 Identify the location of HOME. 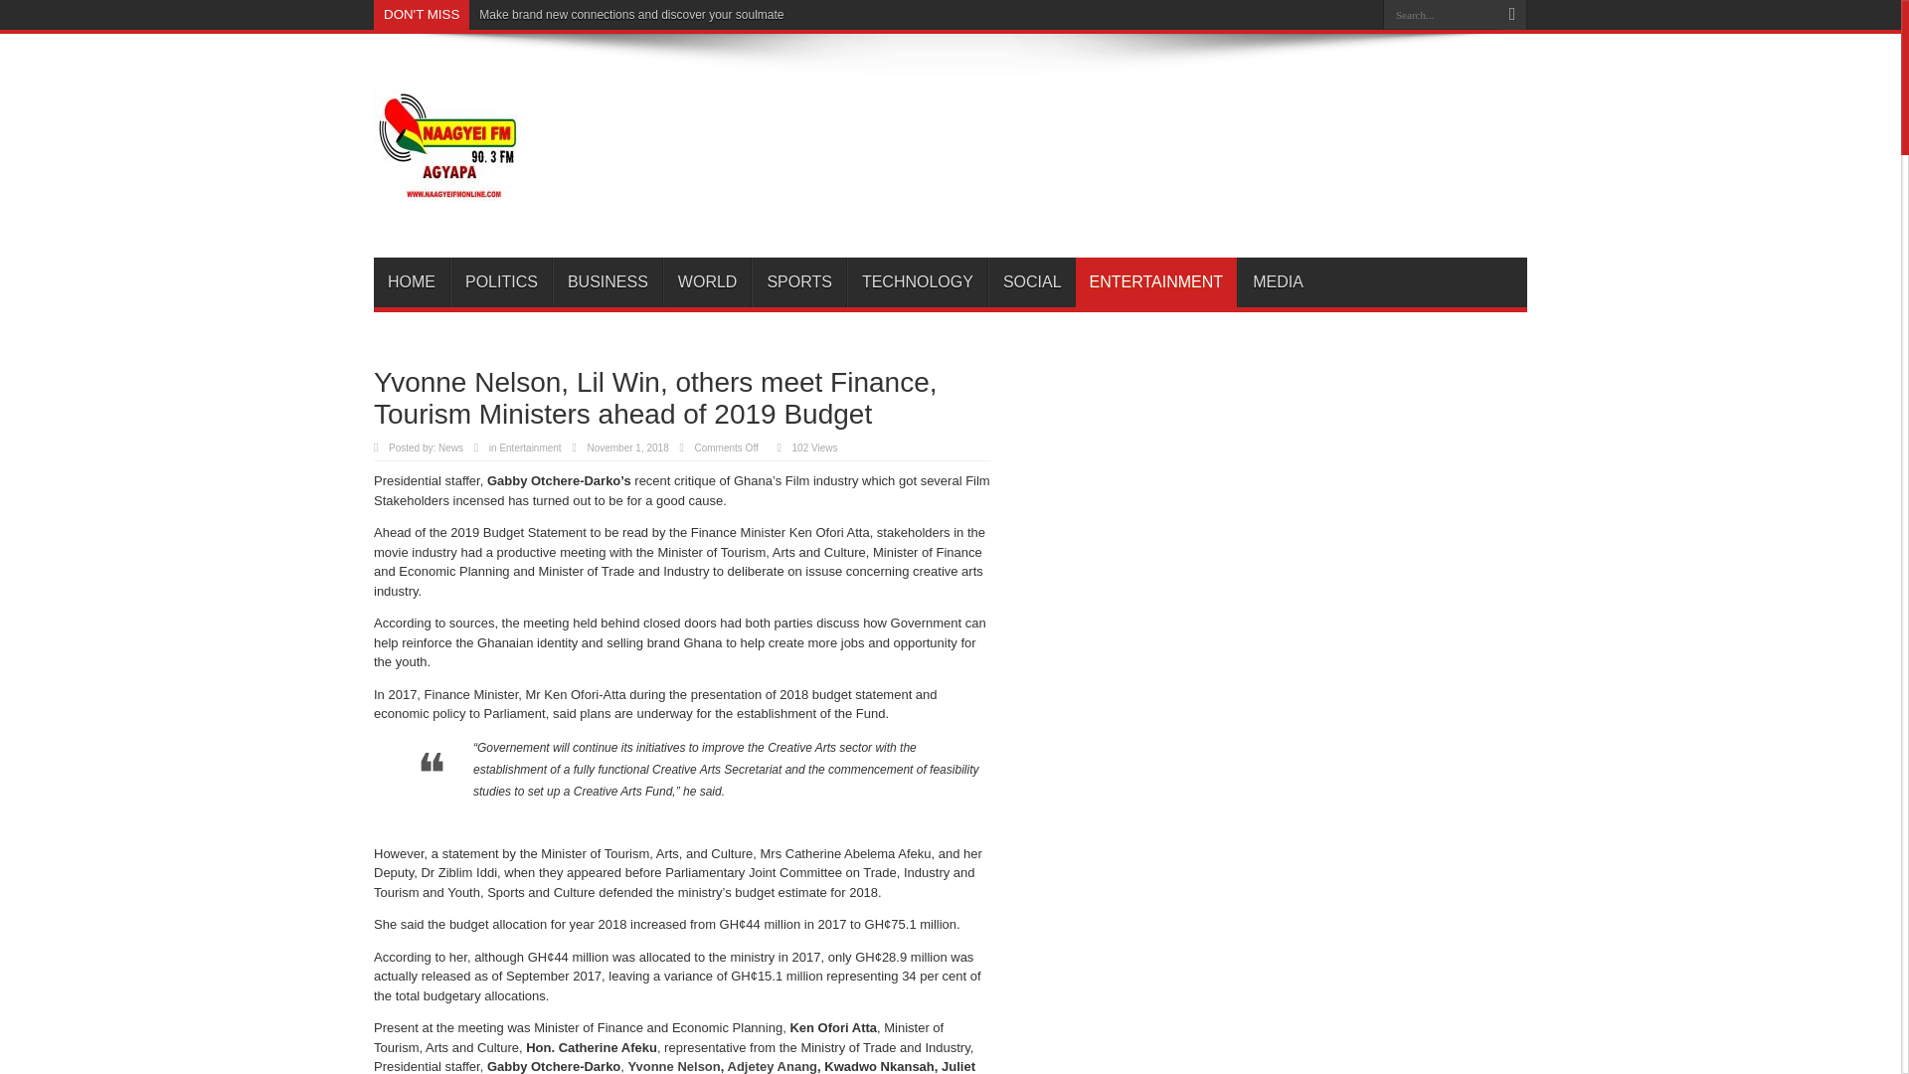
(412, 282).